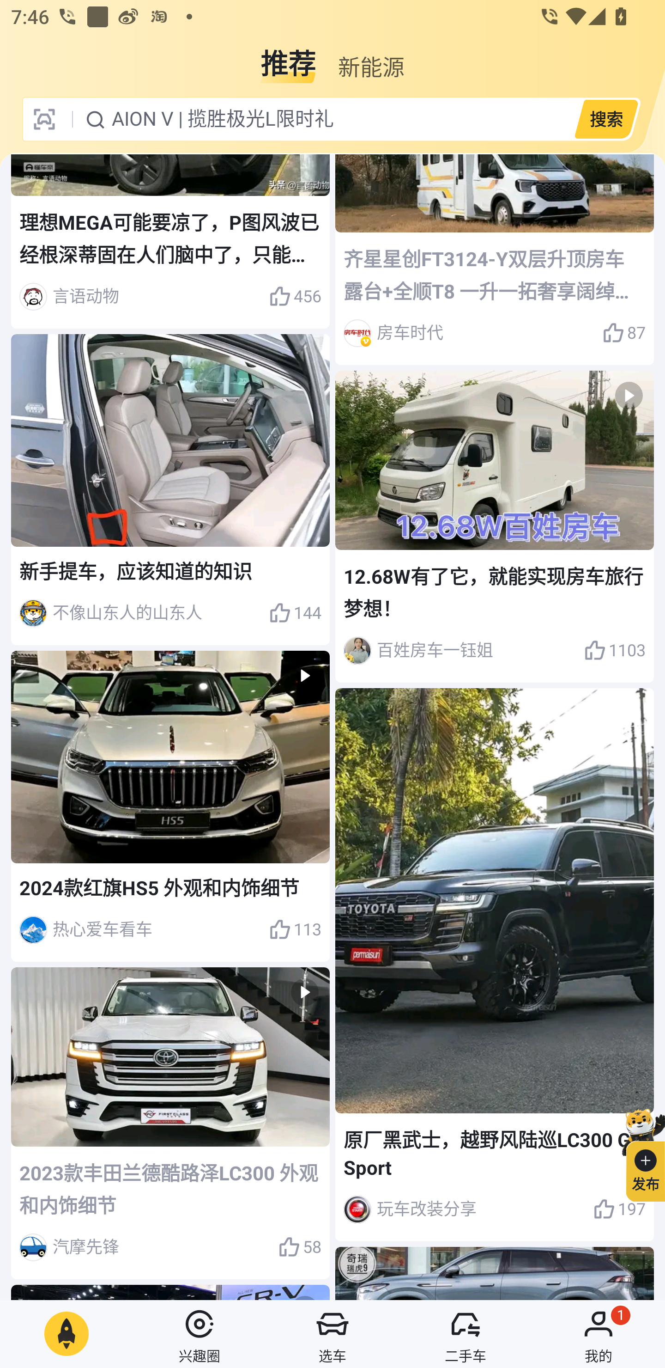 Image resolution: width=665 pixels, height=1368 pixels. I want to click on 新能源, so click(371, 57).